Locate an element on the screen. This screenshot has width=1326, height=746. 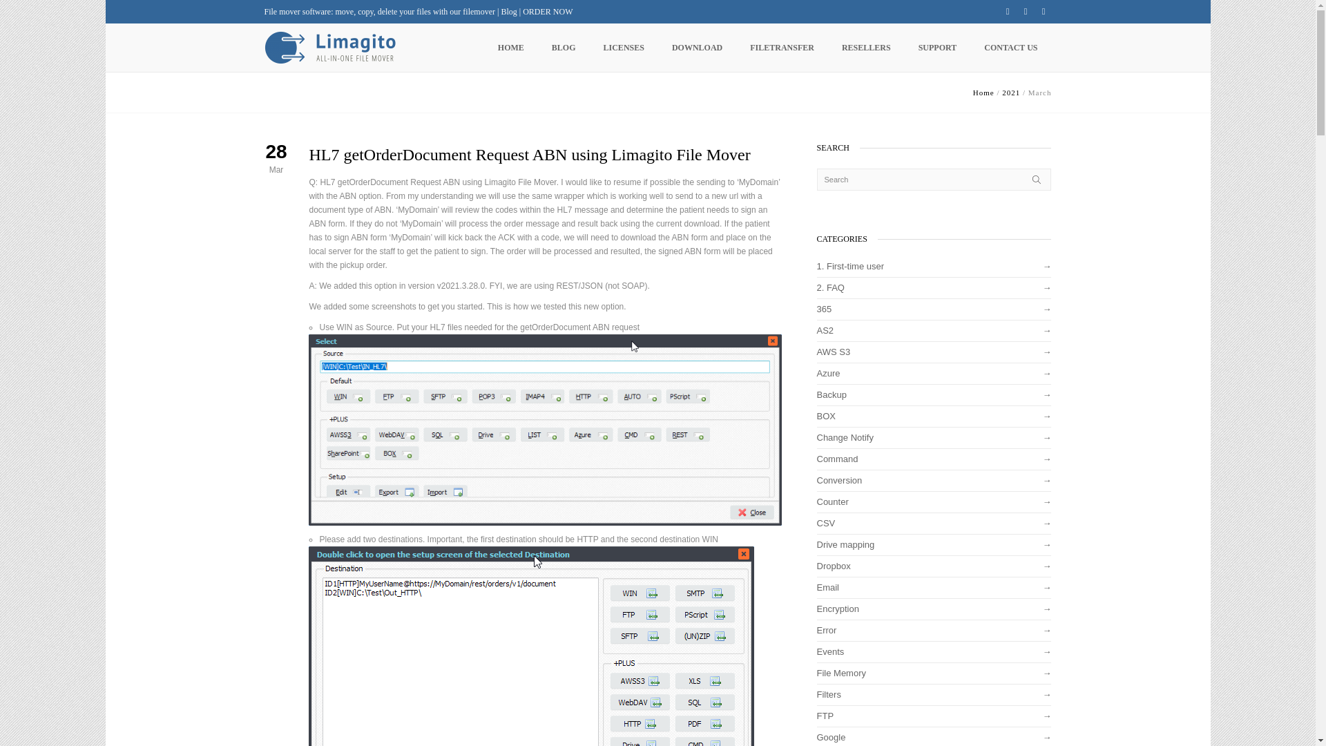
SUPPORT is located at coordinates (937, 47).